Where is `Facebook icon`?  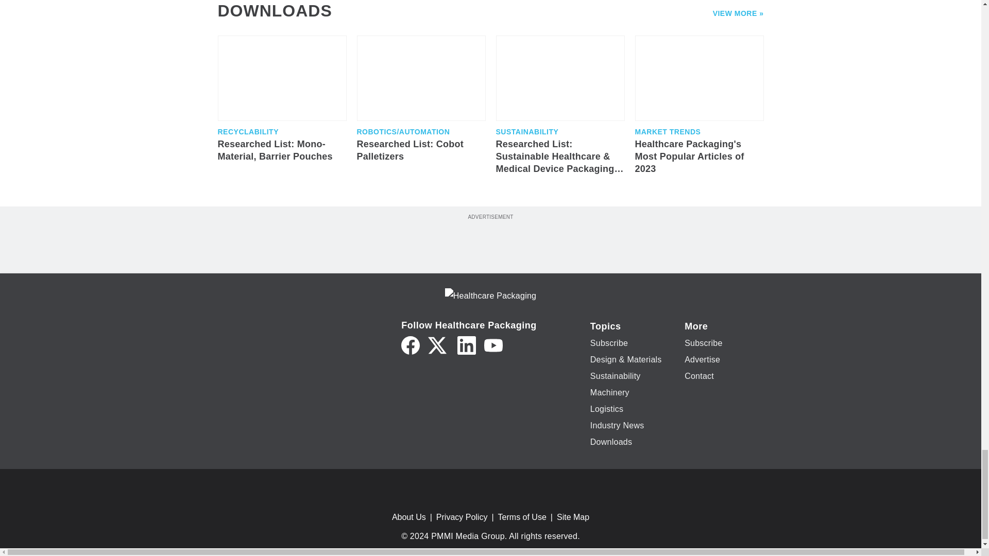 Facebook icon is located at coordinates (410, 345).